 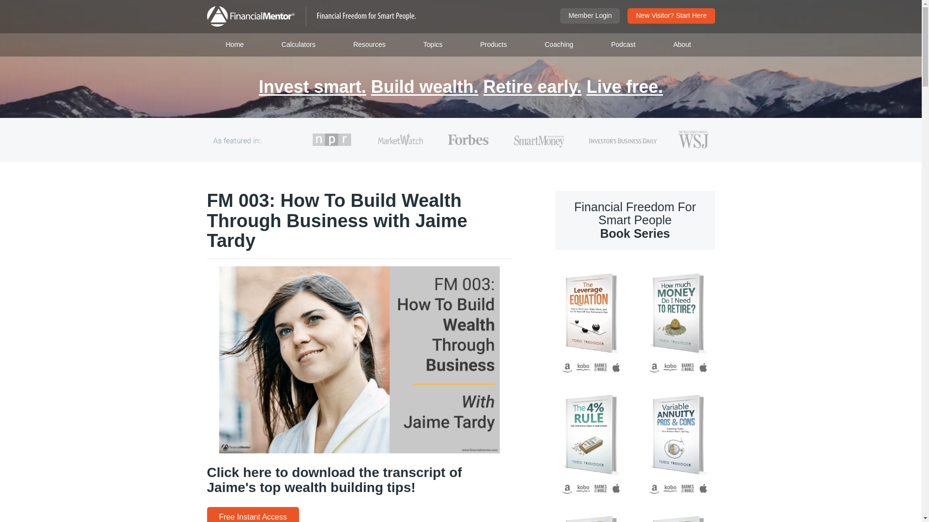 I want to click on Member Login, so click(x=590, y=15).